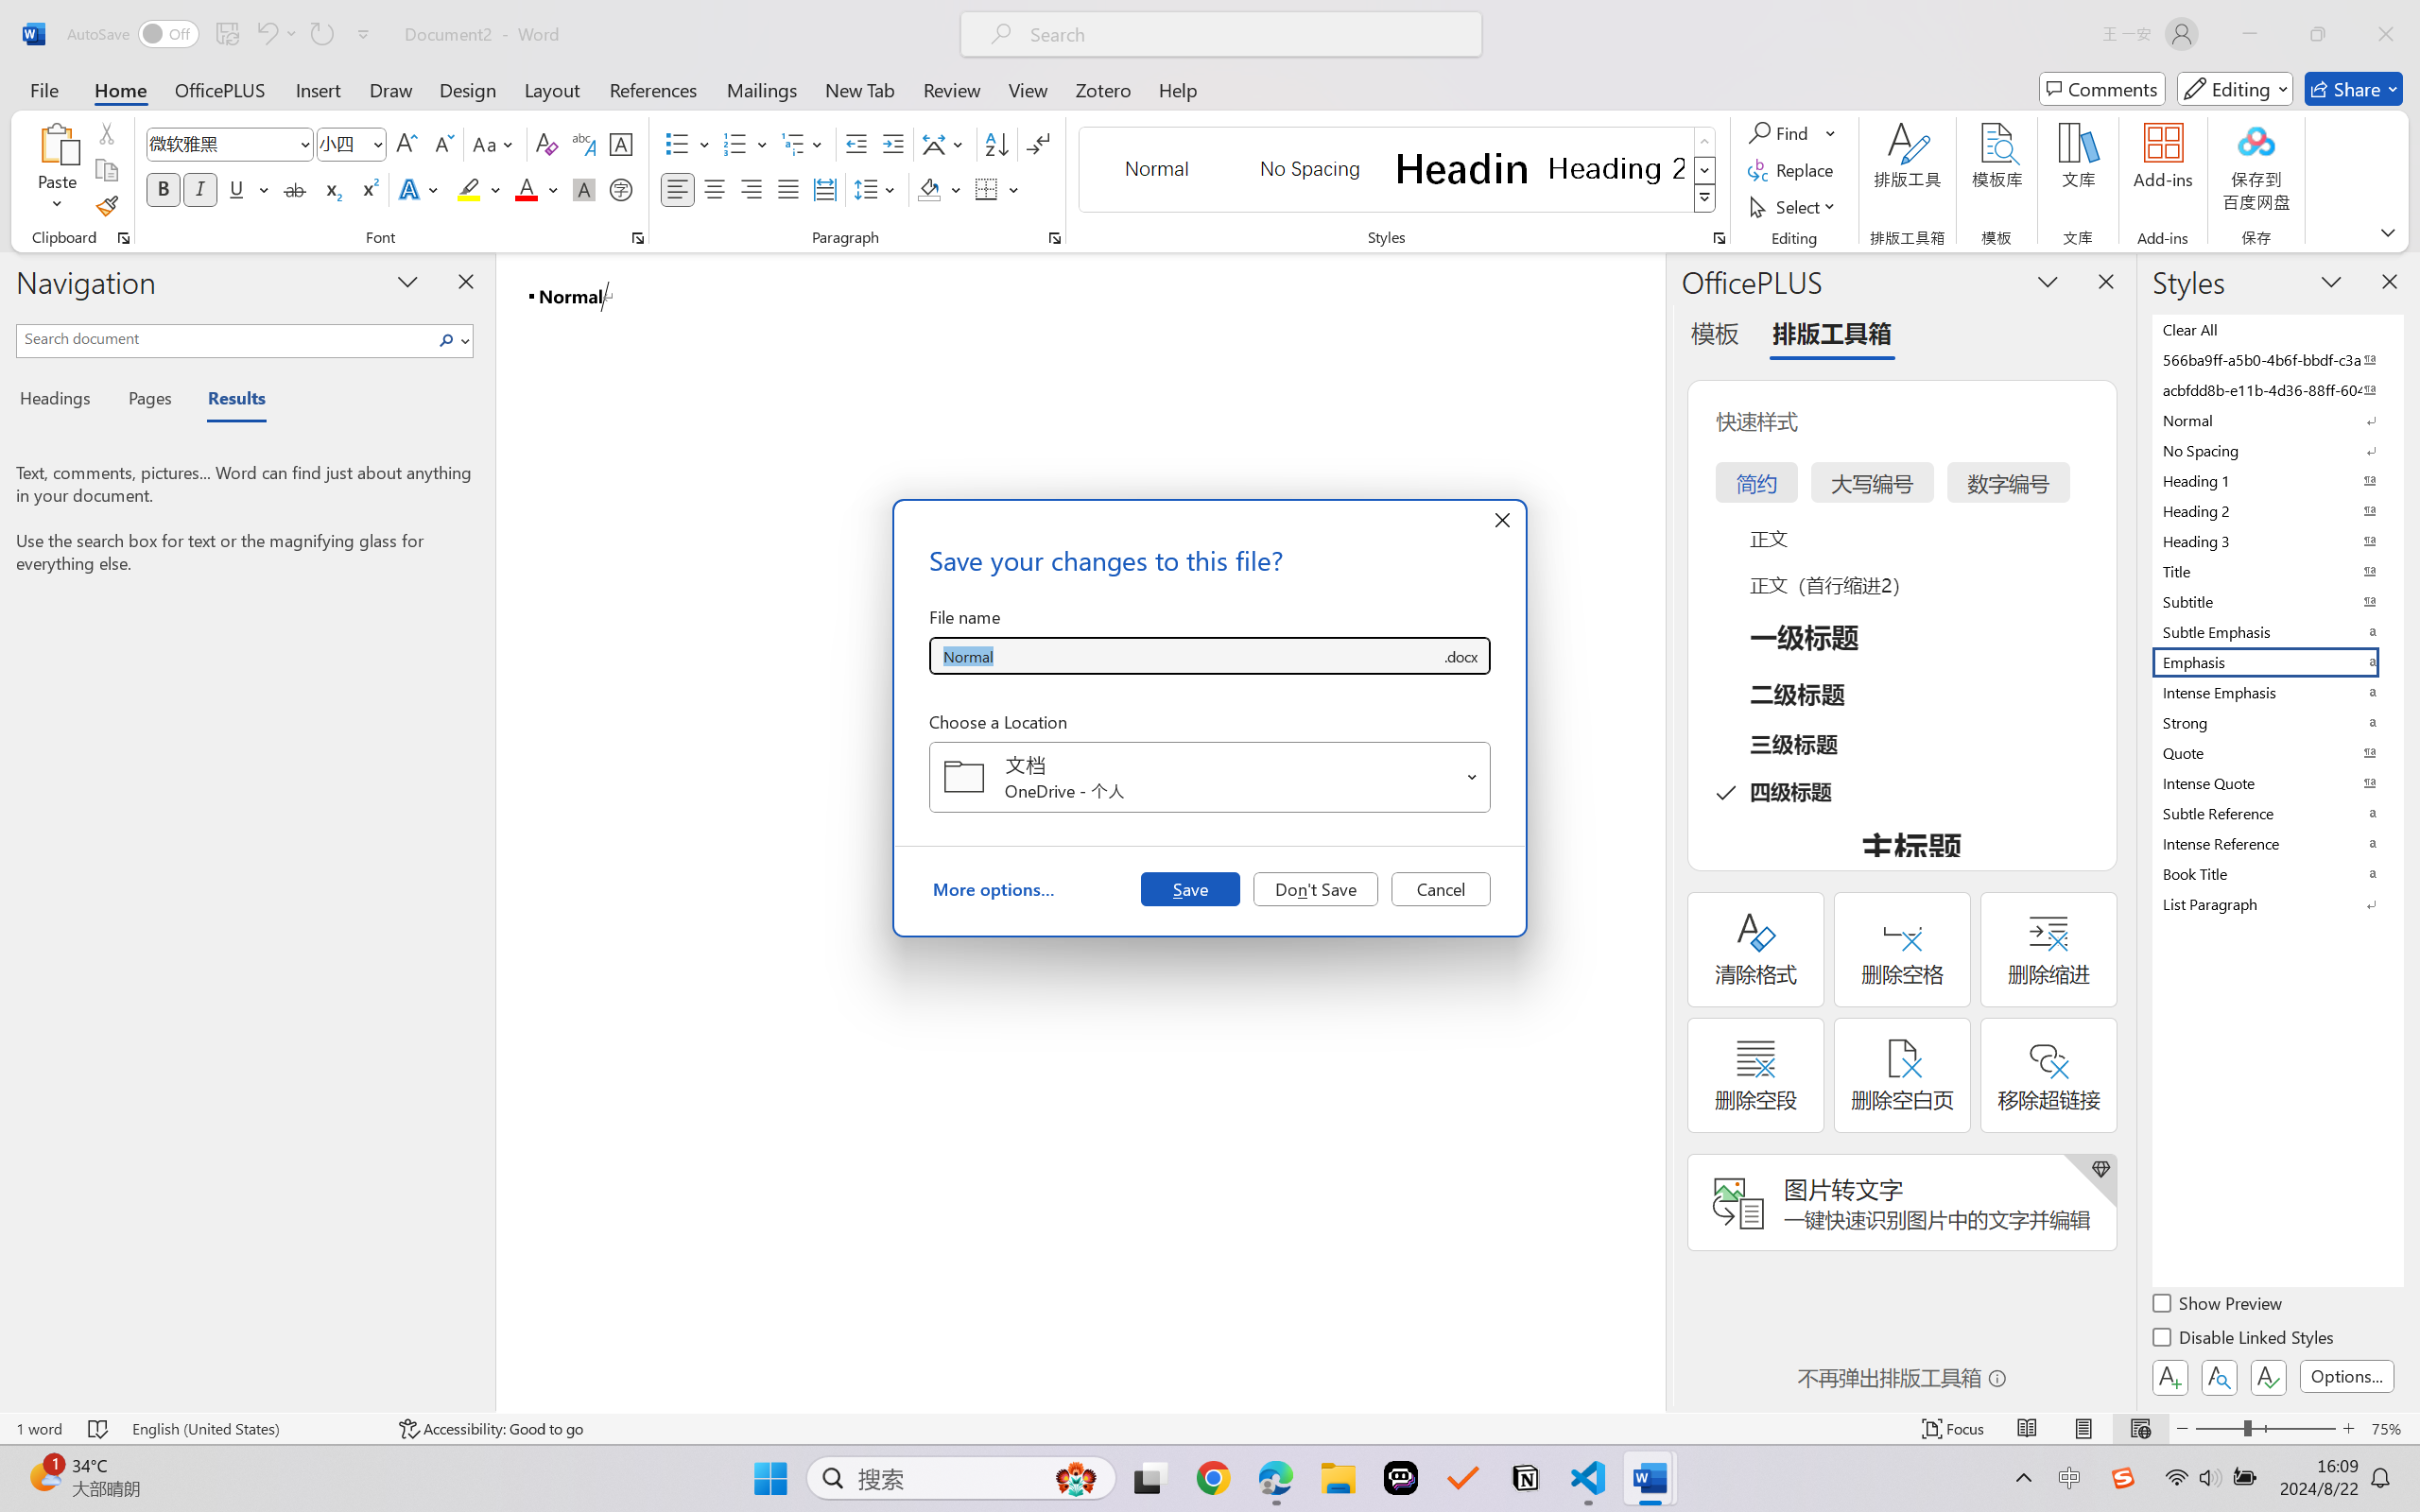  I want to click on Styles..., so click(1719, 238).